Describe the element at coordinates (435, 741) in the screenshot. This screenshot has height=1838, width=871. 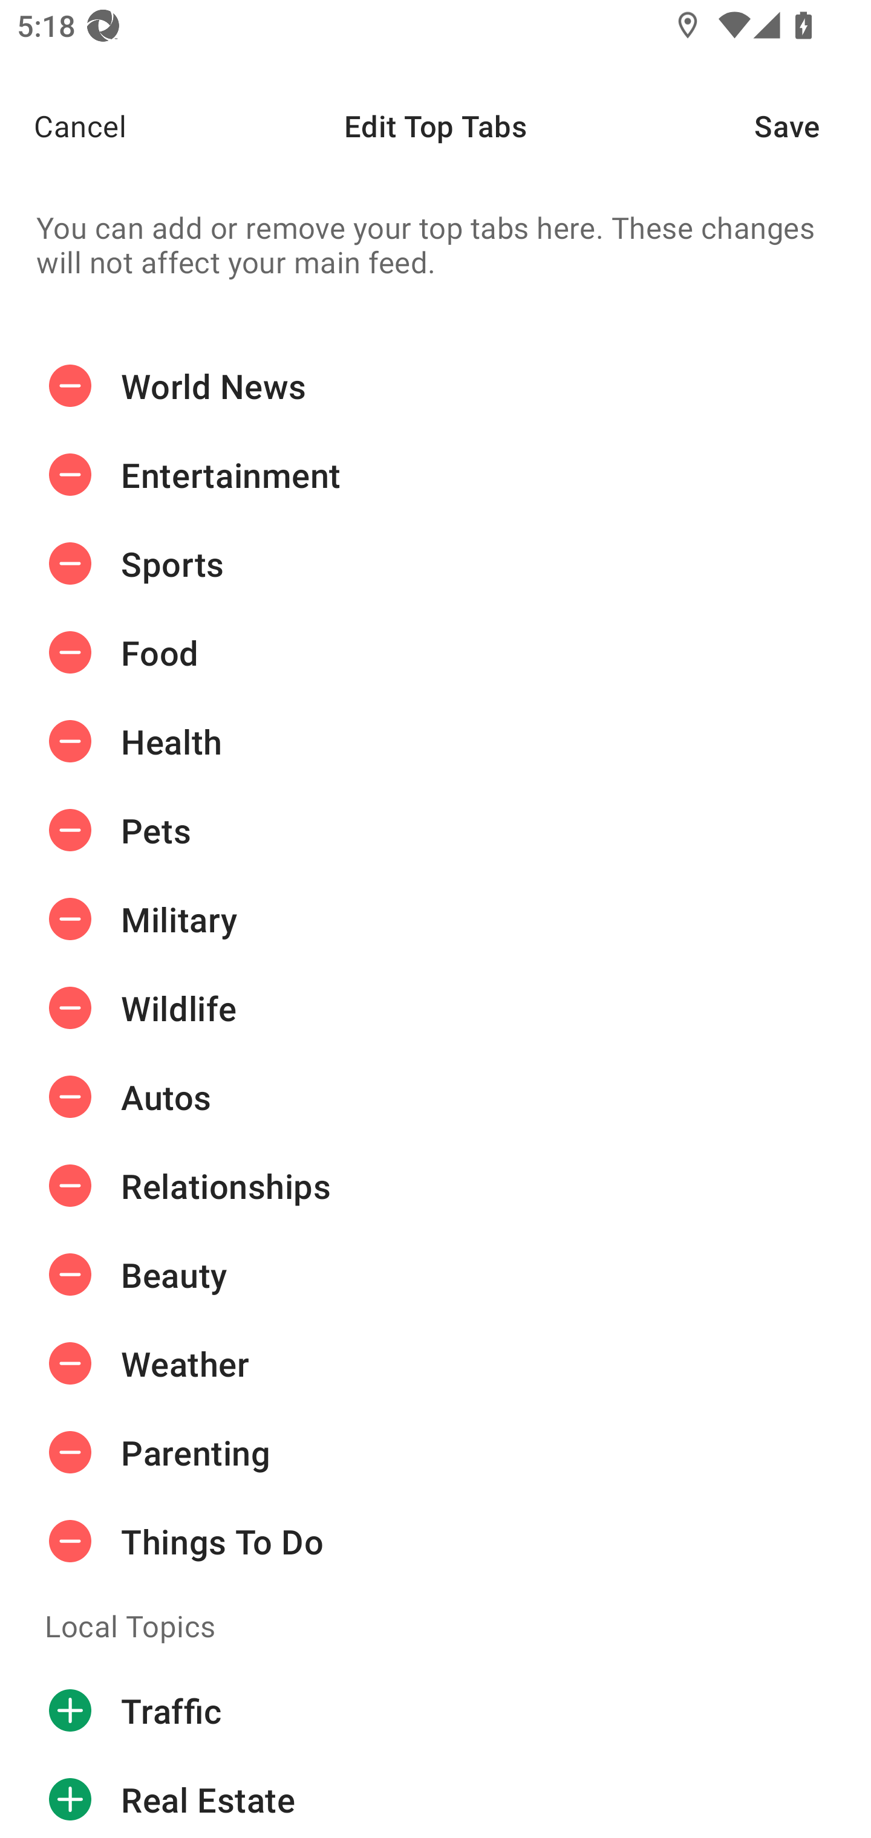
I see `Health` at that location.